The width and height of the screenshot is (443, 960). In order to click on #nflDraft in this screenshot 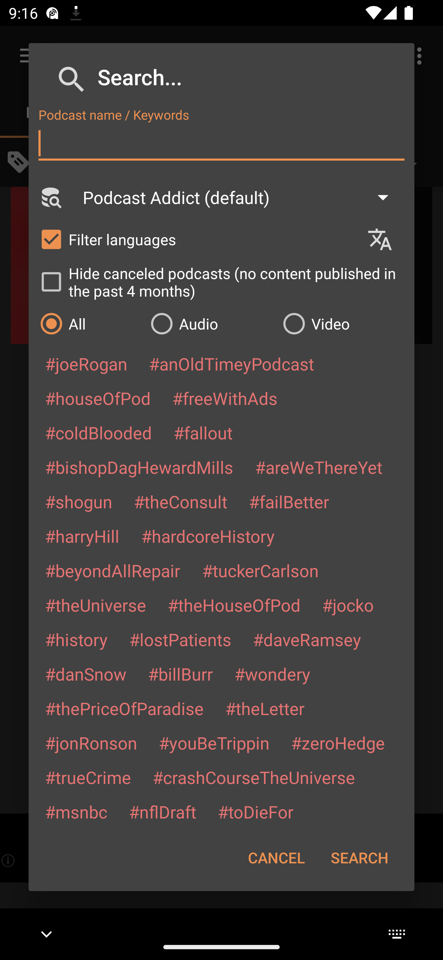, I will do `click(162, 811)`.